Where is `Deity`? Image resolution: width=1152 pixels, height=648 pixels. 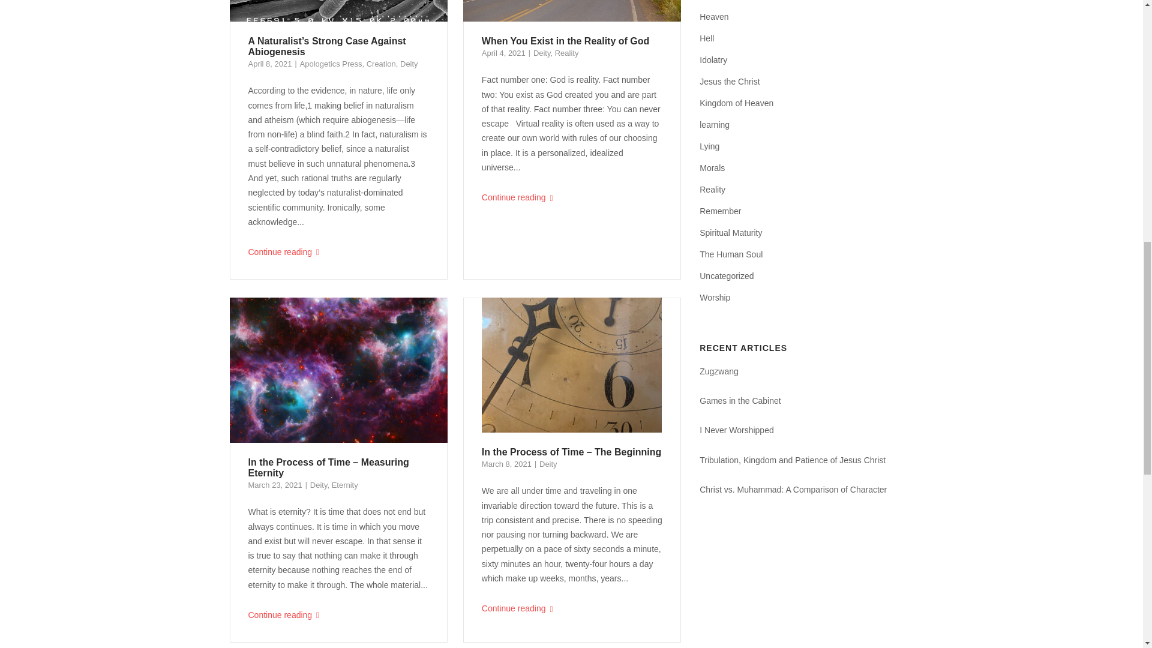
Deity is located at coordinates (318, 485).